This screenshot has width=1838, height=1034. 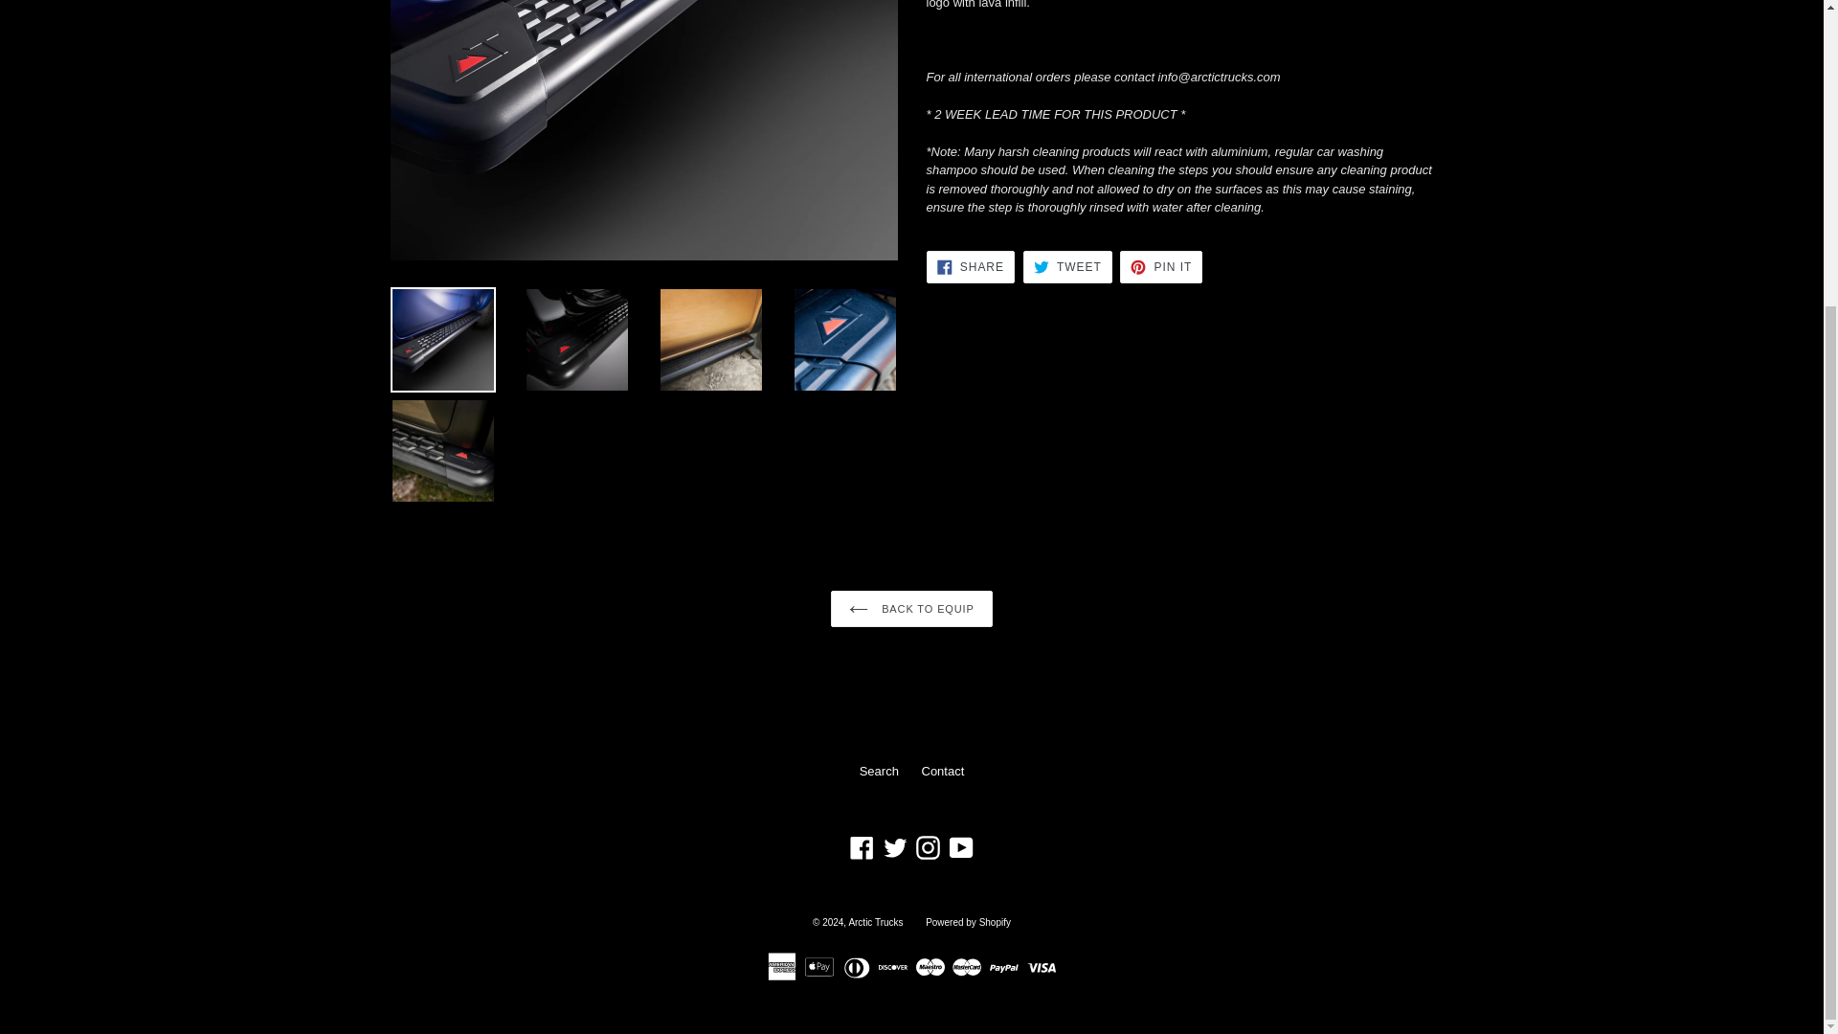 I want to click on Tweet on Twitter, so click(x=1067, y=266).